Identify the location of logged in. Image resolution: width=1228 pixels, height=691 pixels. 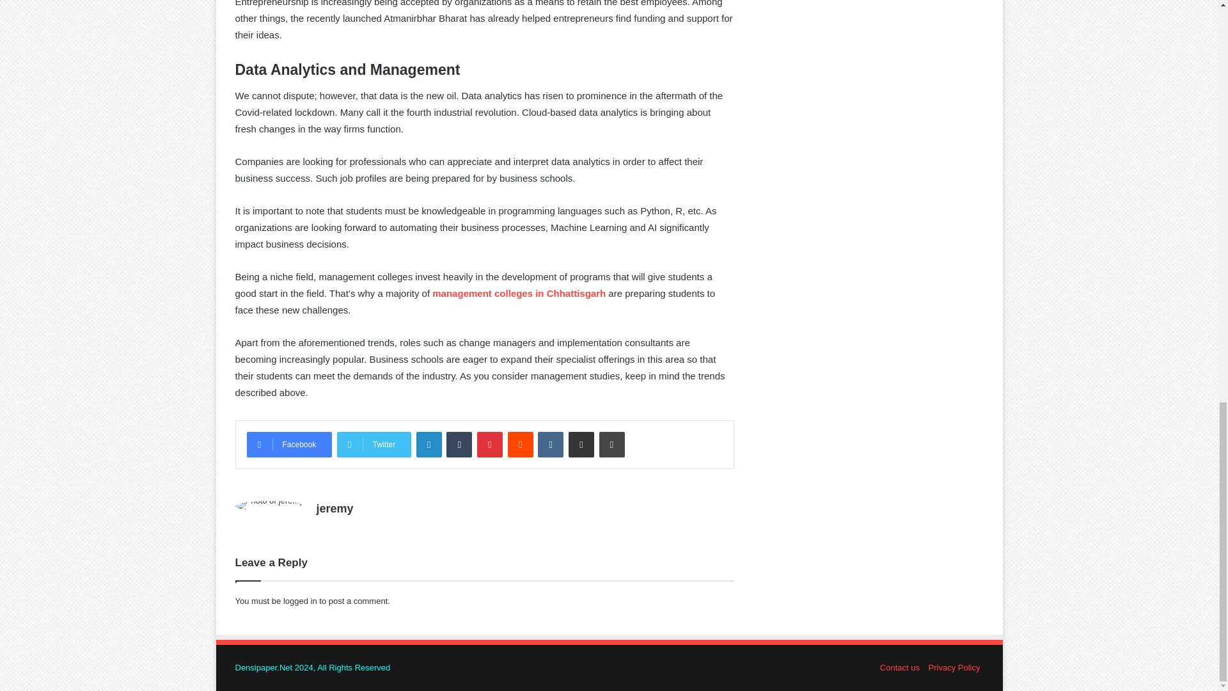
(300, 601).